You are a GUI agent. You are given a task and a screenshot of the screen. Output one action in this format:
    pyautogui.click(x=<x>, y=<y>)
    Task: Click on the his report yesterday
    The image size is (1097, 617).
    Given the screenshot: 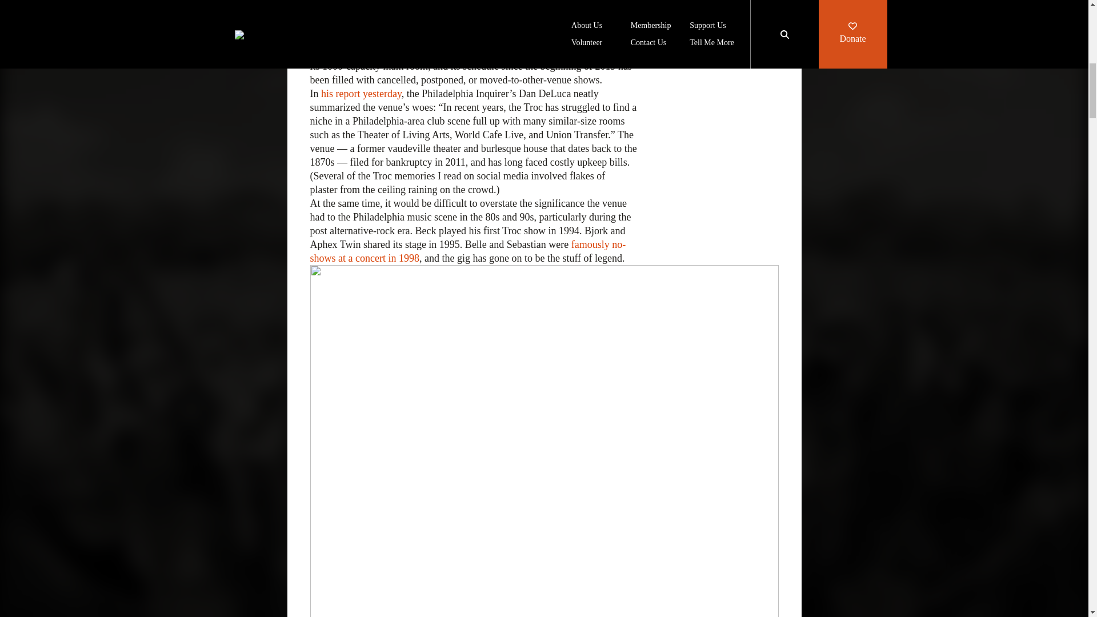 What is the action you would take?
    pyautogui.click(x=361, y=94)
    